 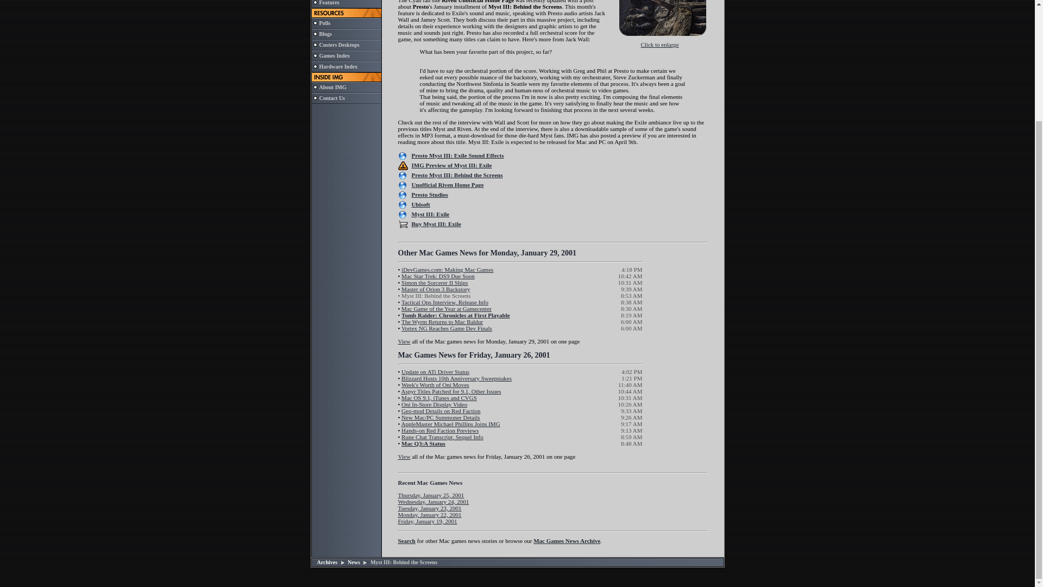 What do you see at coordinates (430, 214) in the screenshot?
I see `Myst III: Exile` at bounding box center [430, 214].